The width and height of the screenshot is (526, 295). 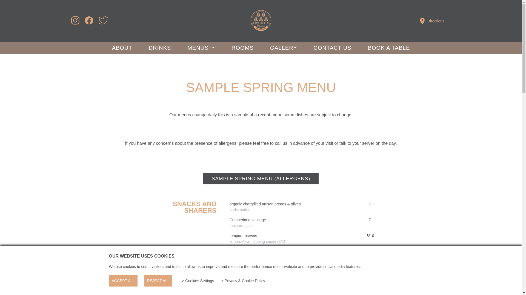 What do you see at coordinates (332, 48) in the screenshot?
I see `CONTACT US` at bounding box center [332, 48].